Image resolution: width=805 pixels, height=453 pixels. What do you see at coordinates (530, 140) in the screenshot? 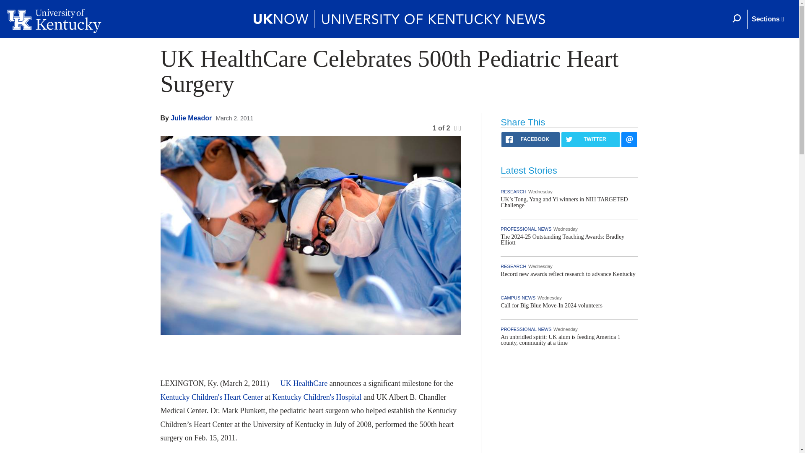
I see `FACEBOOK` at bounding box center [530, 140].